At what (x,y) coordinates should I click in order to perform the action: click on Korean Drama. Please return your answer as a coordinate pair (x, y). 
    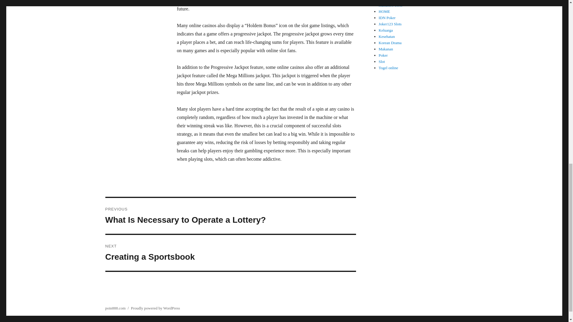
    Looking at the image, I should click on (387, 36).